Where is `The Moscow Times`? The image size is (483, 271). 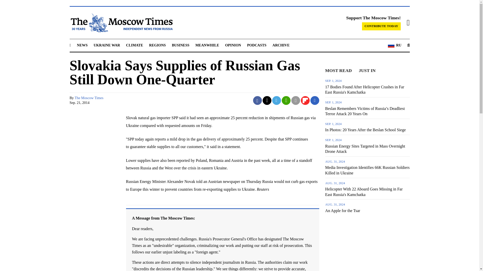 The Moscow Times is located at coordinates (89, 98).